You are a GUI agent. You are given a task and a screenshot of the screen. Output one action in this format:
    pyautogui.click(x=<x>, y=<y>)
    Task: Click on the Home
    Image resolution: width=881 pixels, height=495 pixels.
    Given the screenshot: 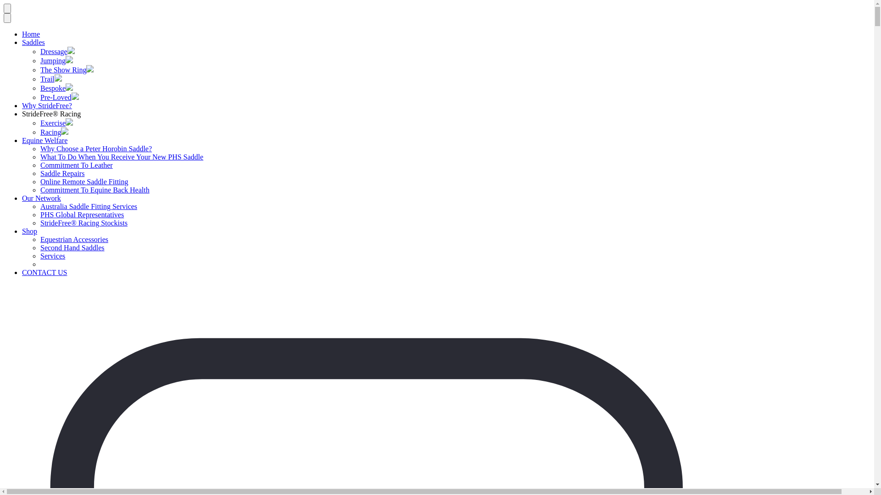 What is the action you would take?
    pyautogui.click(x=31, y=34)
    